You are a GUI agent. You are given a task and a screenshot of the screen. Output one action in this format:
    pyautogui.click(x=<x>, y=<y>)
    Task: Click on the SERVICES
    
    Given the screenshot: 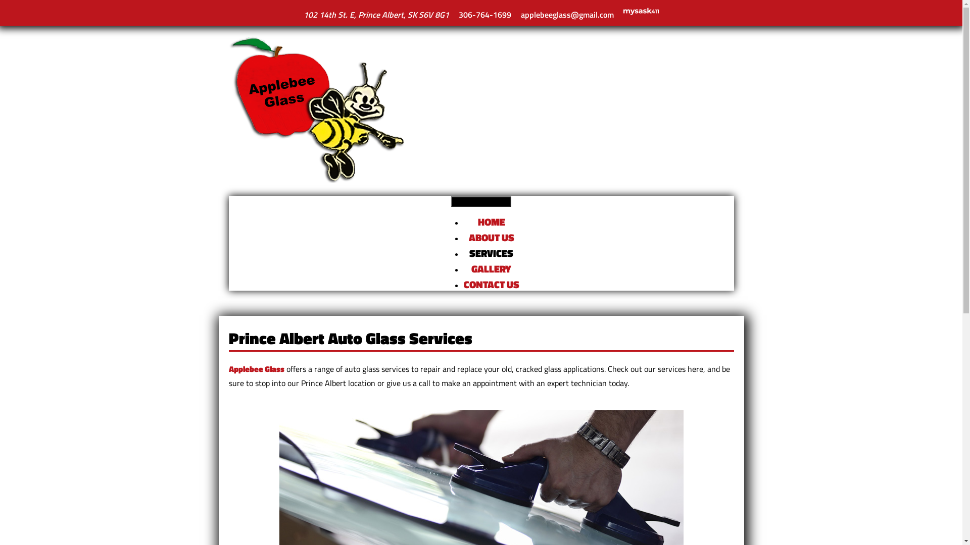 What is the action you would take?
    pyautogui.click(x=491, y=253)
    